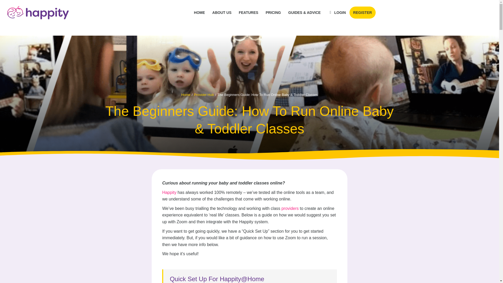 The image size is (503, 283). I want to click on Home, so click(186, 95).